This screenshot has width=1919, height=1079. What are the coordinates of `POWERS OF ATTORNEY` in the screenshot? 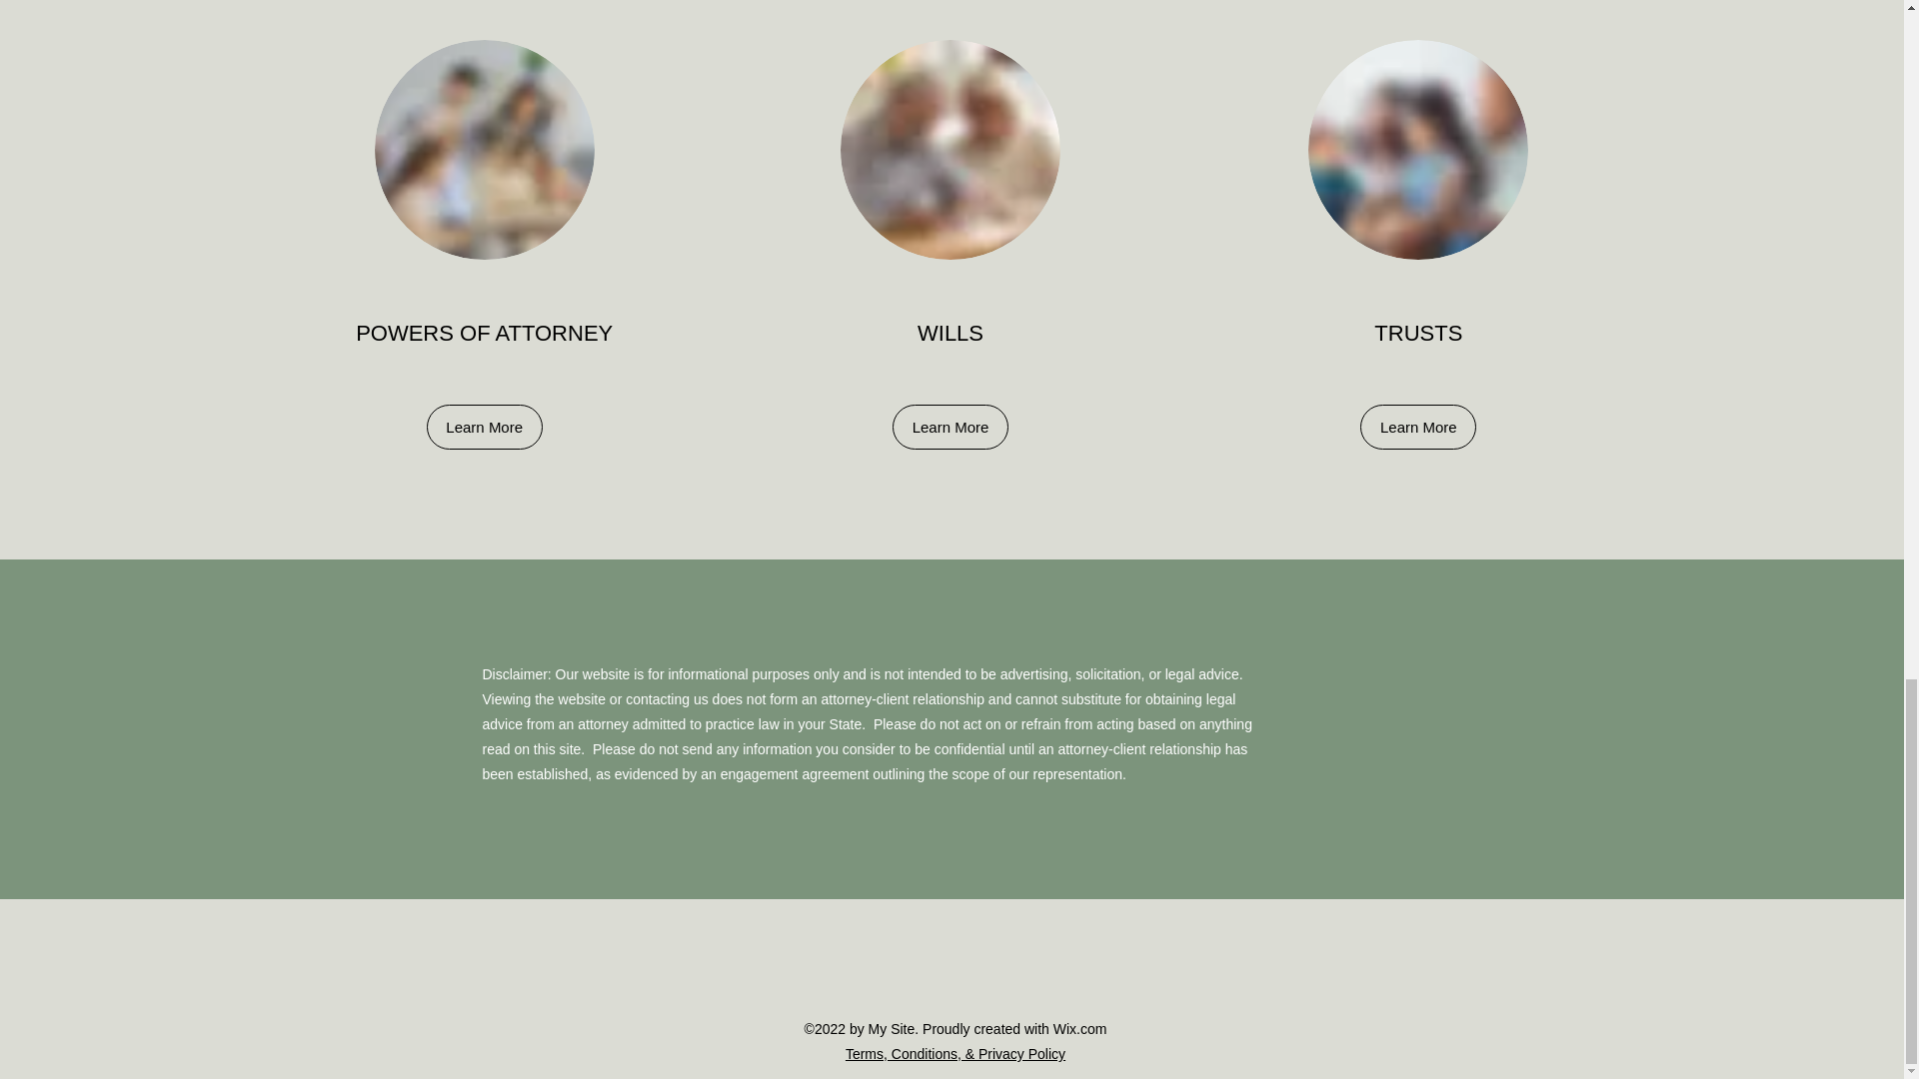 It's located at (484, 332).